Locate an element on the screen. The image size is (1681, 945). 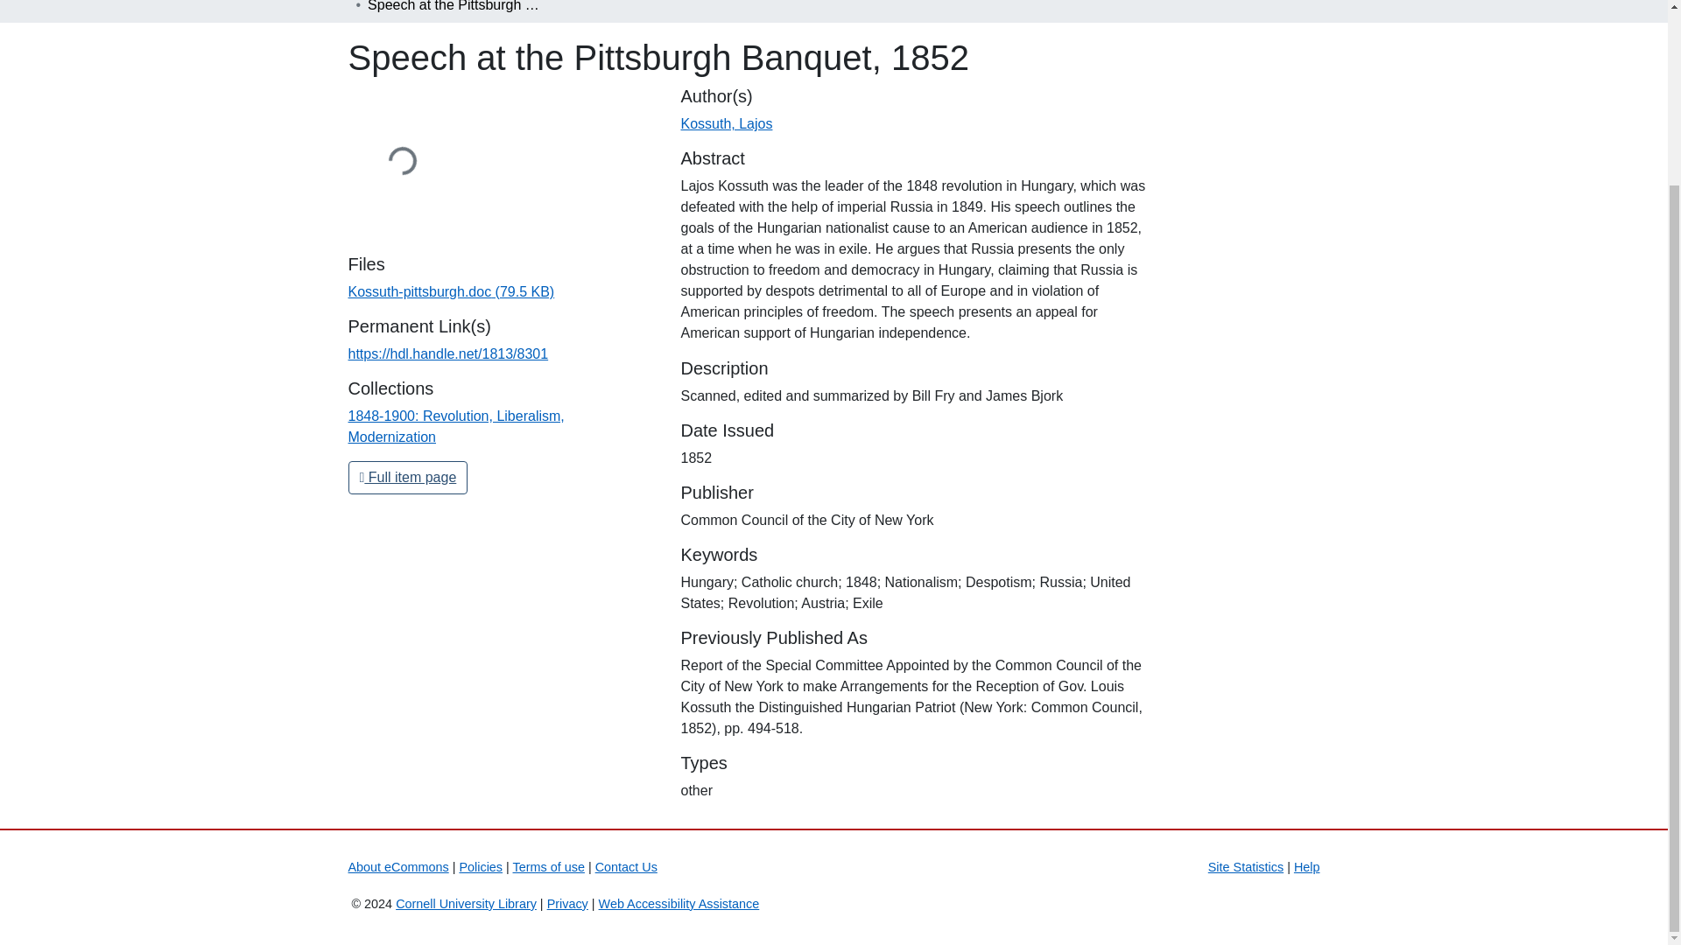
Web Accessibility Assistance is located at coordinates (679, 903).